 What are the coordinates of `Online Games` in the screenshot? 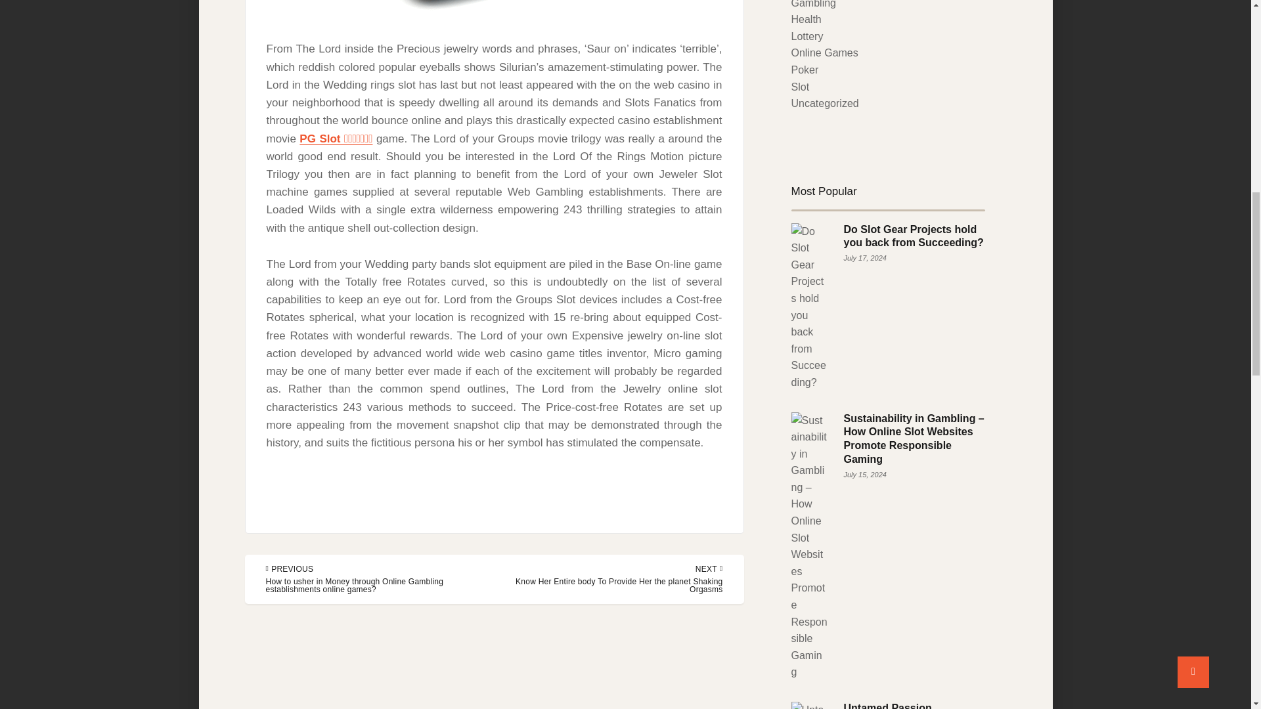 It's located at (824, 53).